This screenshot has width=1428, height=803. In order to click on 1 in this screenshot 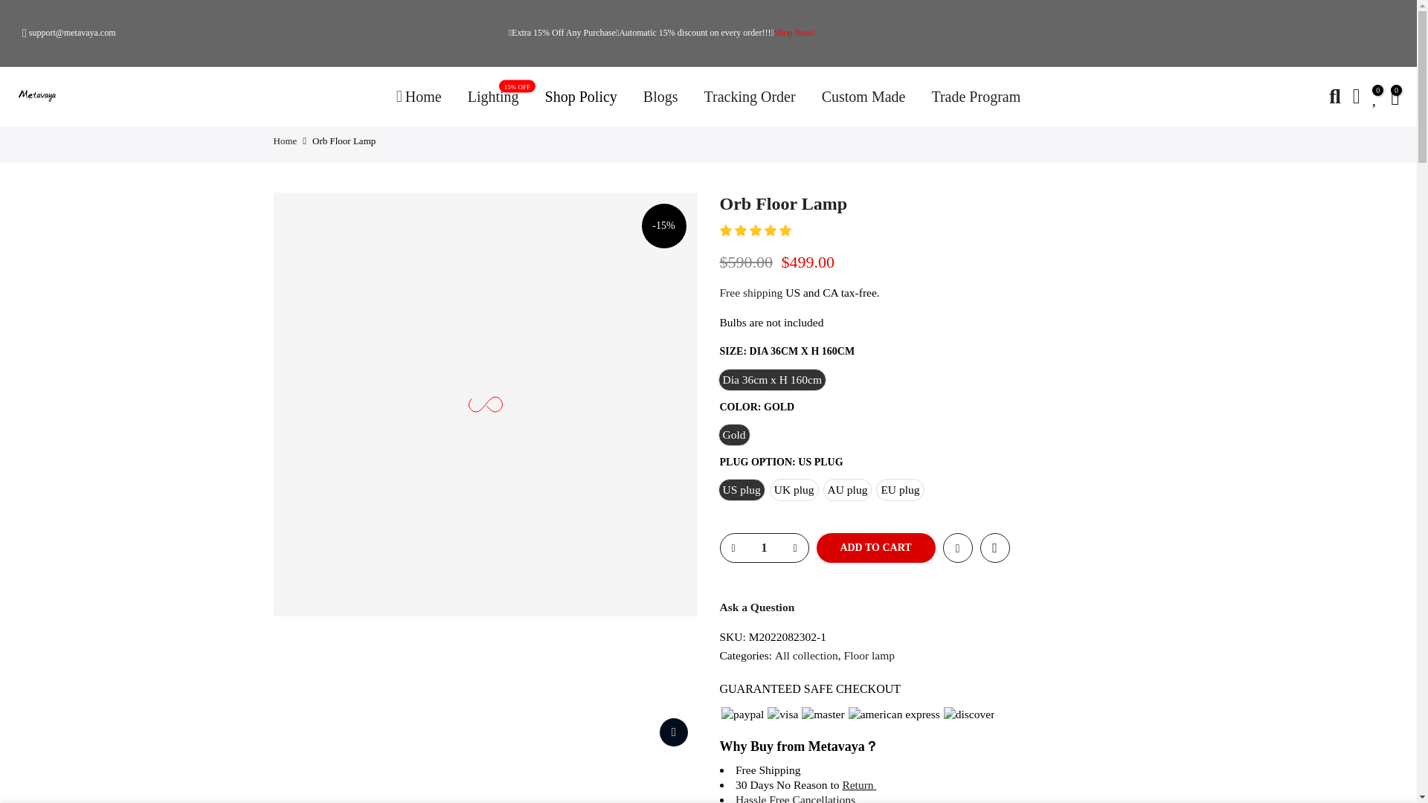, I will do `click(763, 548)`.